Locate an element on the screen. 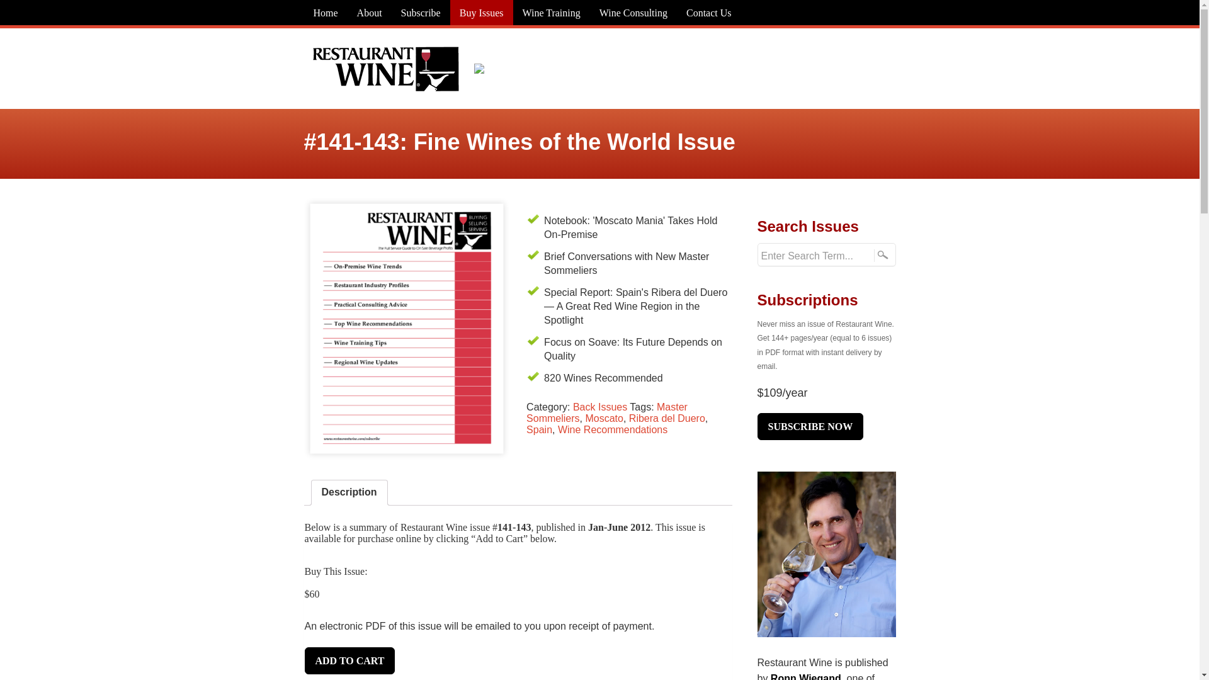 Image resolution: width=1209 pixels, height=680 pixels. Master Sommeliers is located at coordinates (607, 412).